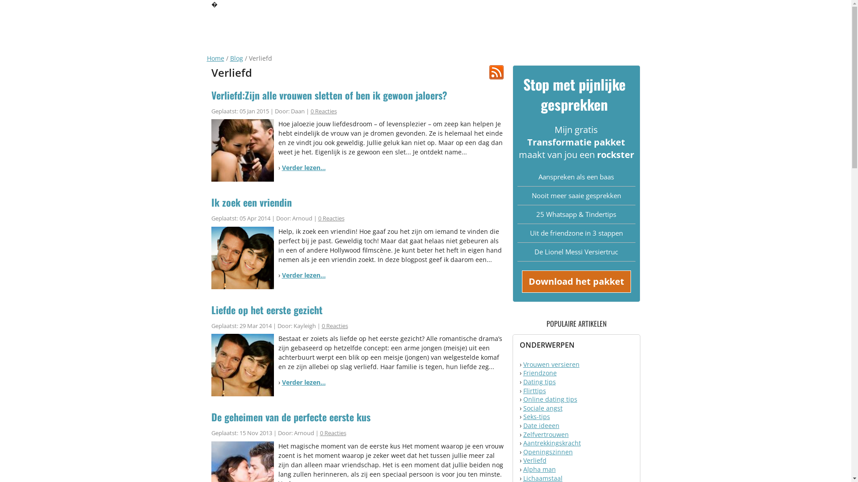 The height and width of the screenshot is (482, 858). What do you see at coordinates (332, 218) in the screenshot?
I see `0 Reacties` at bounding box center [332, 218].